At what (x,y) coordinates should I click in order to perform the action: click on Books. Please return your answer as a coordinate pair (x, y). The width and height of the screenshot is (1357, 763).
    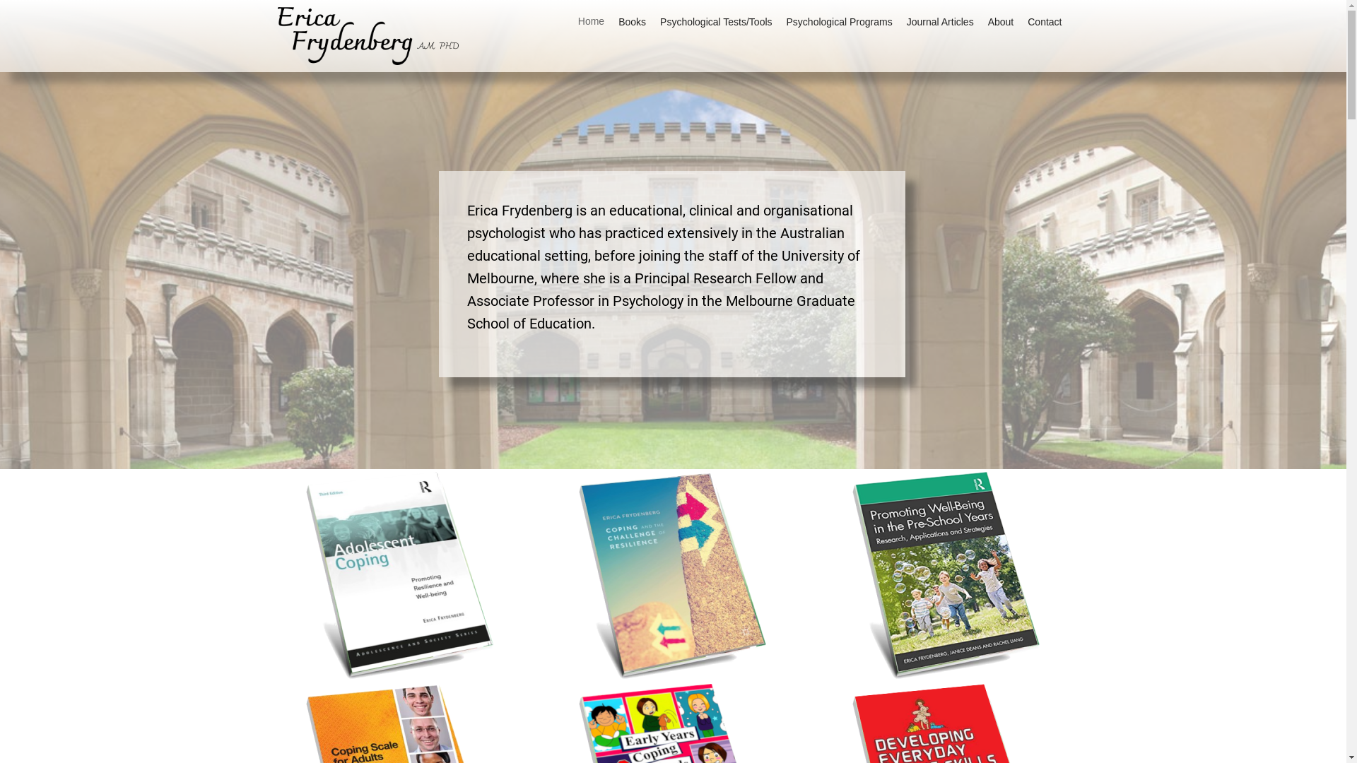
    Looking at the image, I should click on (632, 21).